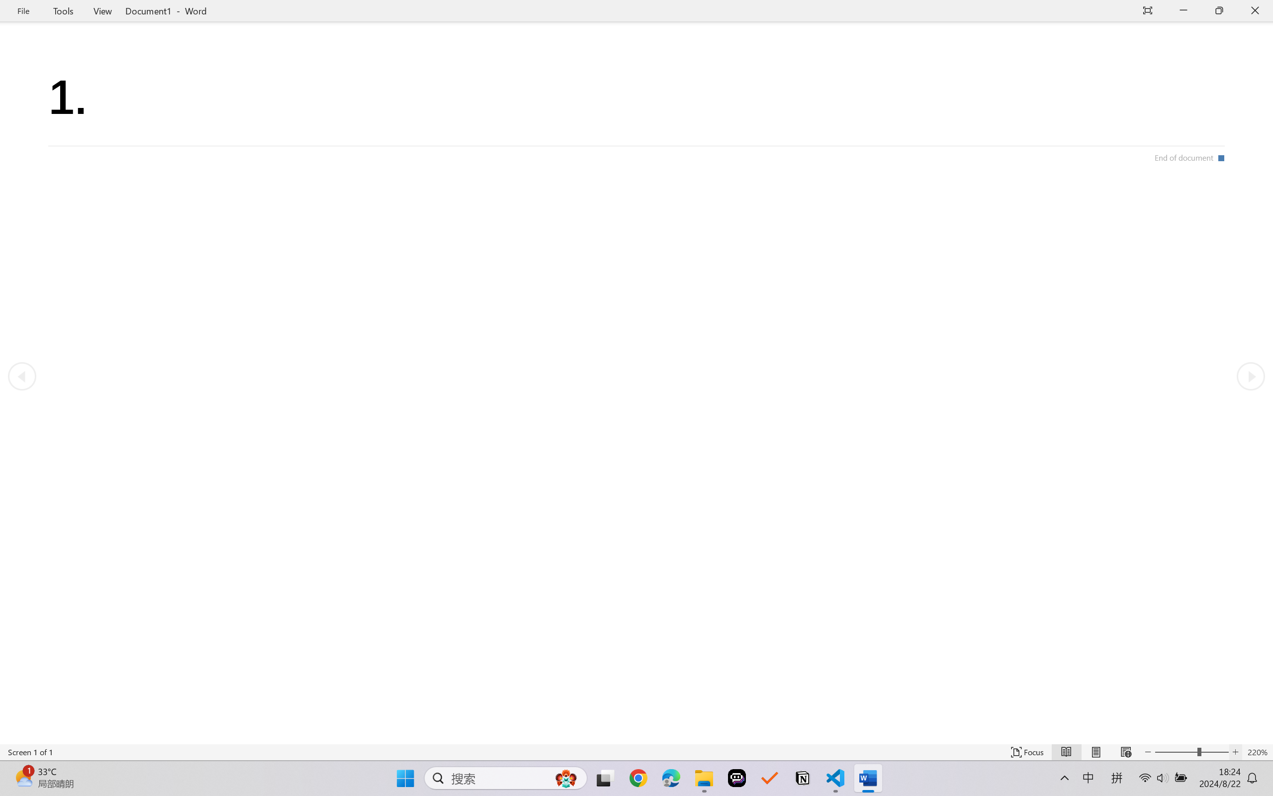  What do you see at coordinates (1148, 11) in the screenshot?
I see `Auto-hide Reading Toolbar` at bounding box center [1148, 11].